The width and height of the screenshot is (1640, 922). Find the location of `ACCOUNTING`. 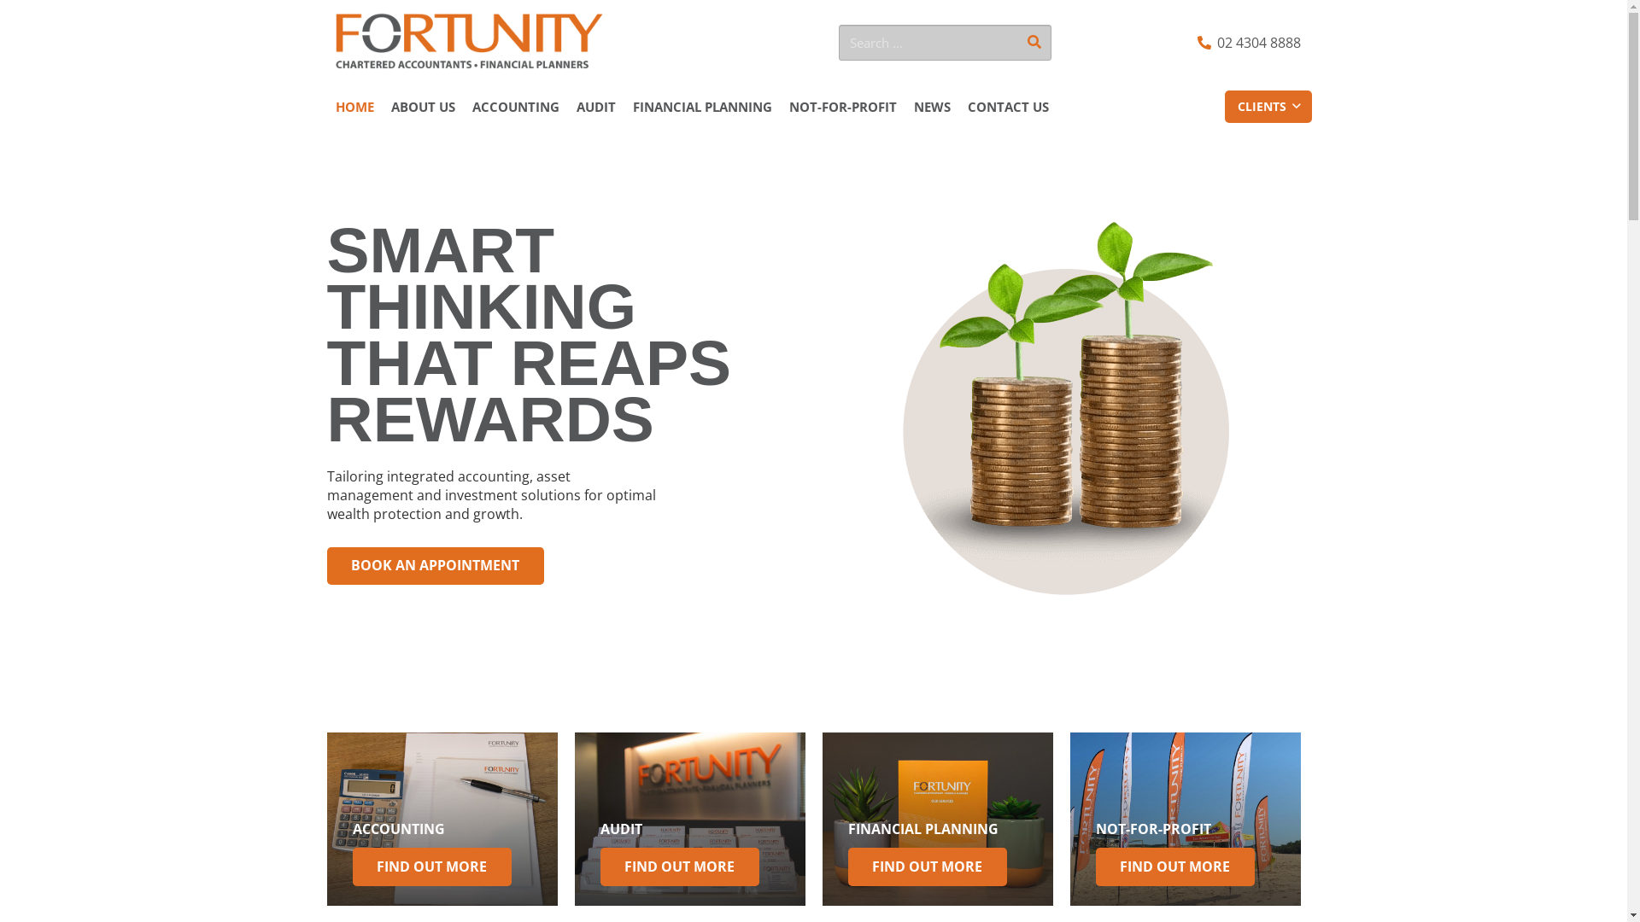

ACCOUNTING is located at coordinates (398, 829).